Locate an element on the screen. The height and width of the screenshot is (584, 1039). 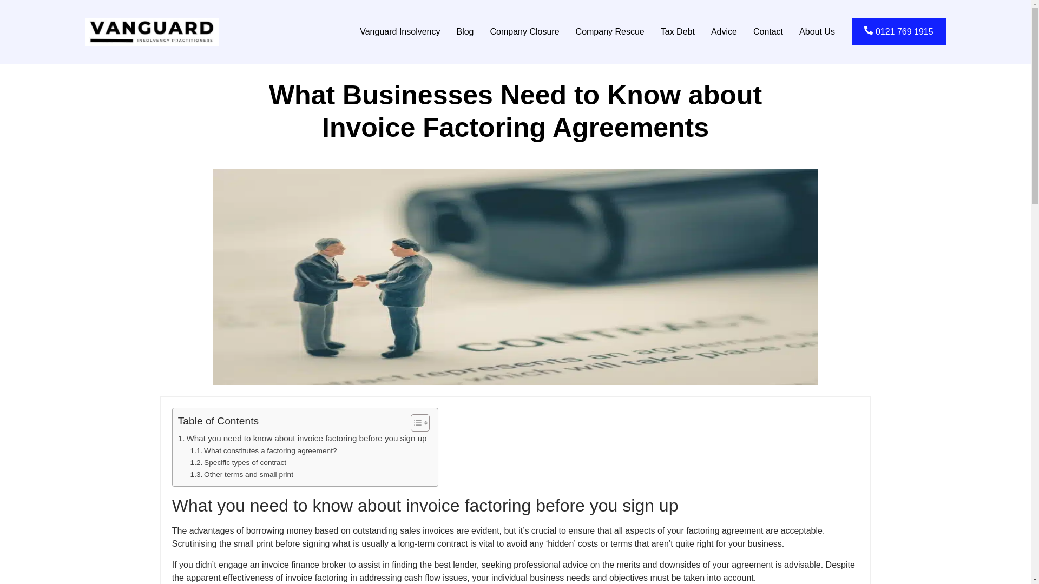
About Us is located at coordinates (817, 31).